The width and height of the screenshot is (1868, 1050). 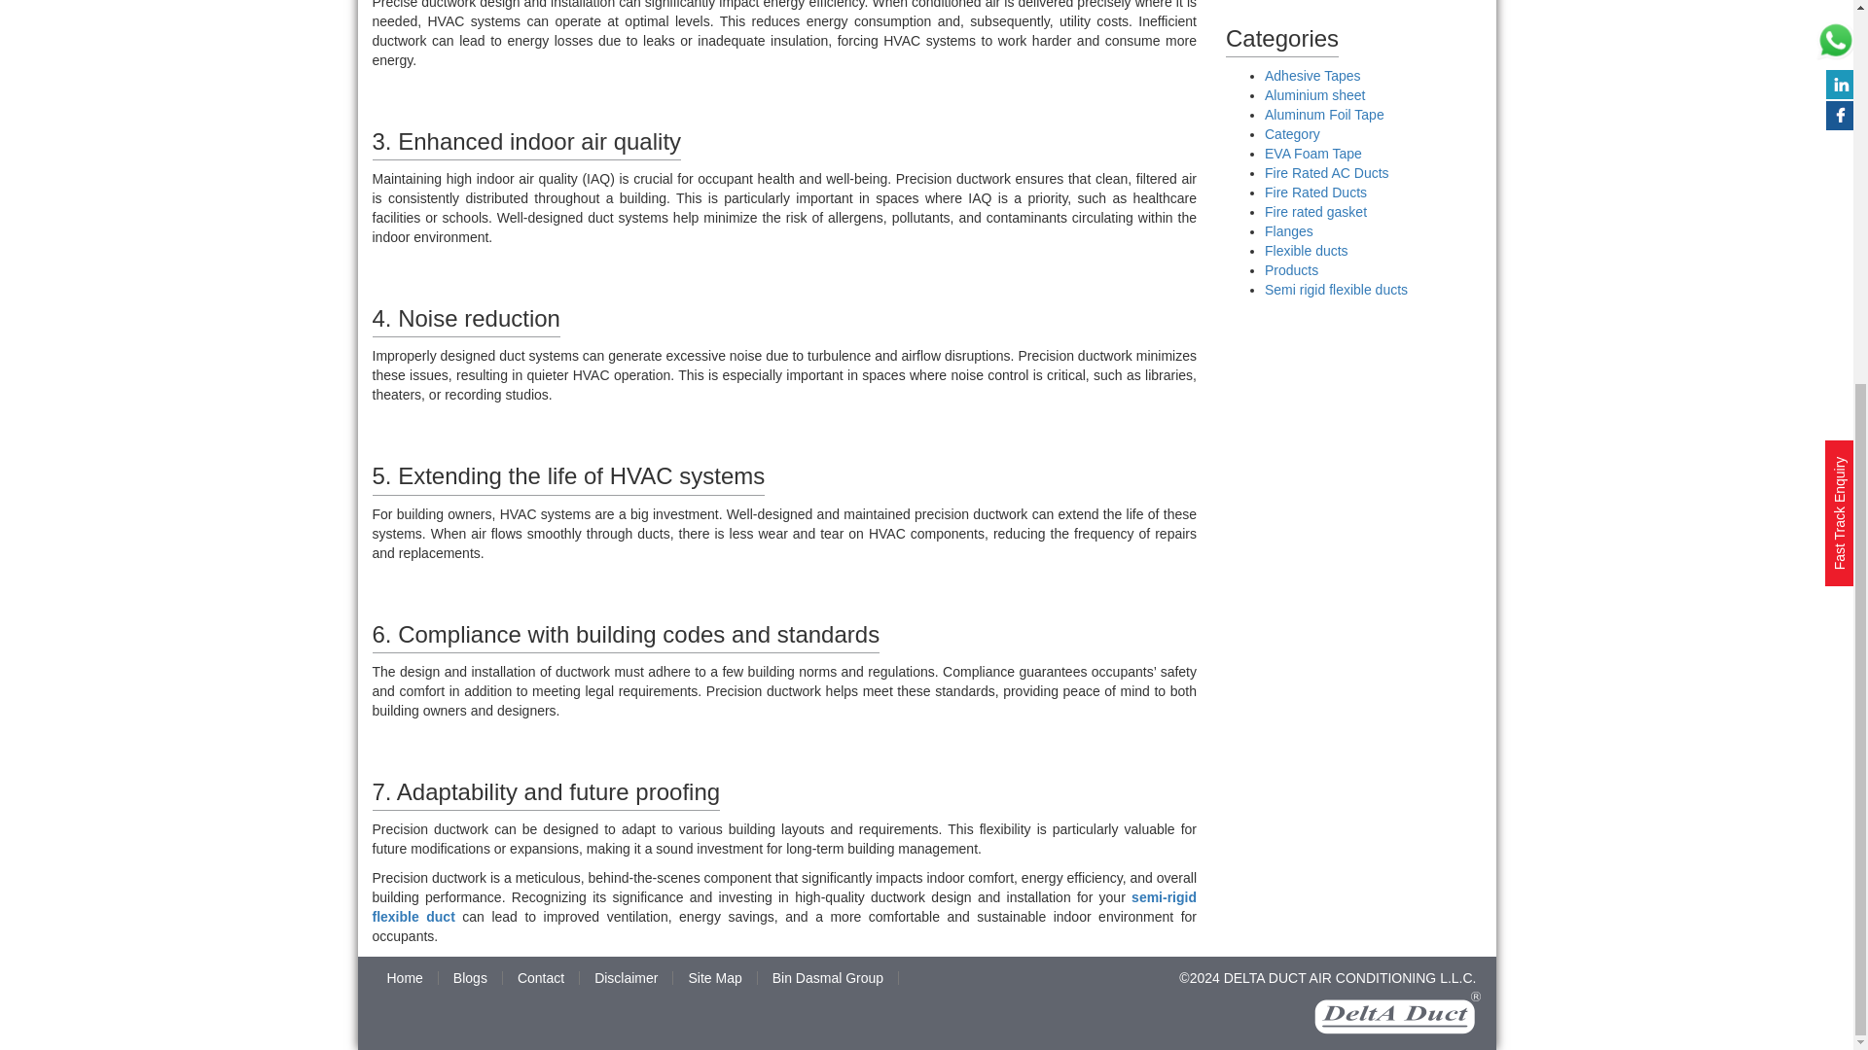 I want to click on Flanges, so click(x=1288, y=231).